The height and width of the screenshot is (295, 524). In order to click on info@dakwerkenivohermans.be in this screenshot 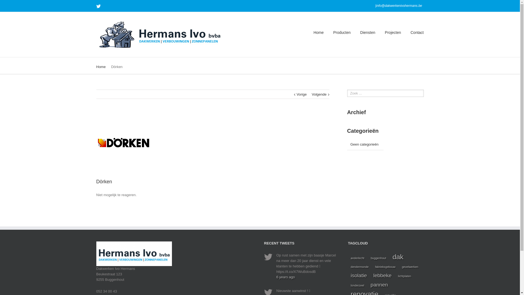, I will do `click(399, 6)`.